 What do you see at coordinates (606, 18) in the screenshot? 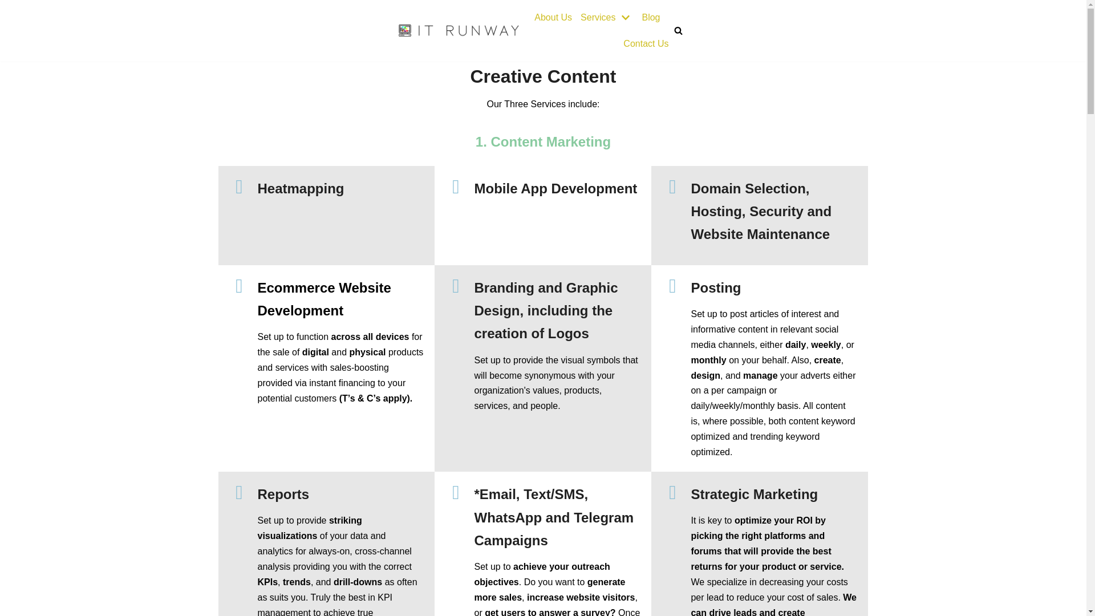
I see `Services` at bounding box center [606, 18].